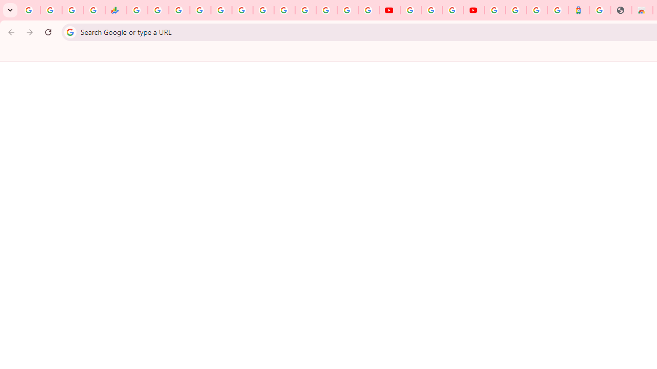 The height and width of the screenshot is (369, 657). I want to click on Content Creator Programs & Opportunities - YouTube Creators, so click(474, 10).